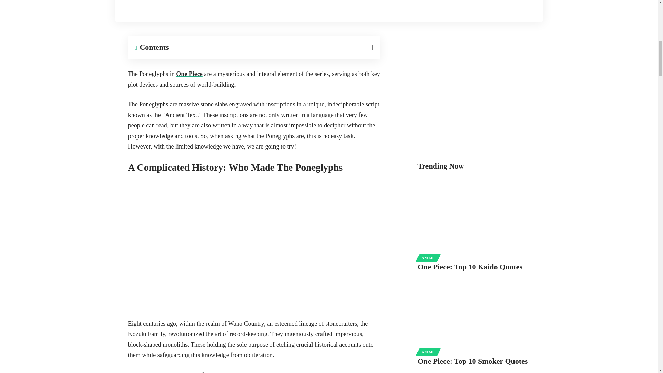 This screenshot has height=373, width=663. What do you see at coordinates (474, 309) in the screenshot?
I see `One Piece: Top 10 Smoker Quotes` at bounding box center [474, 309].